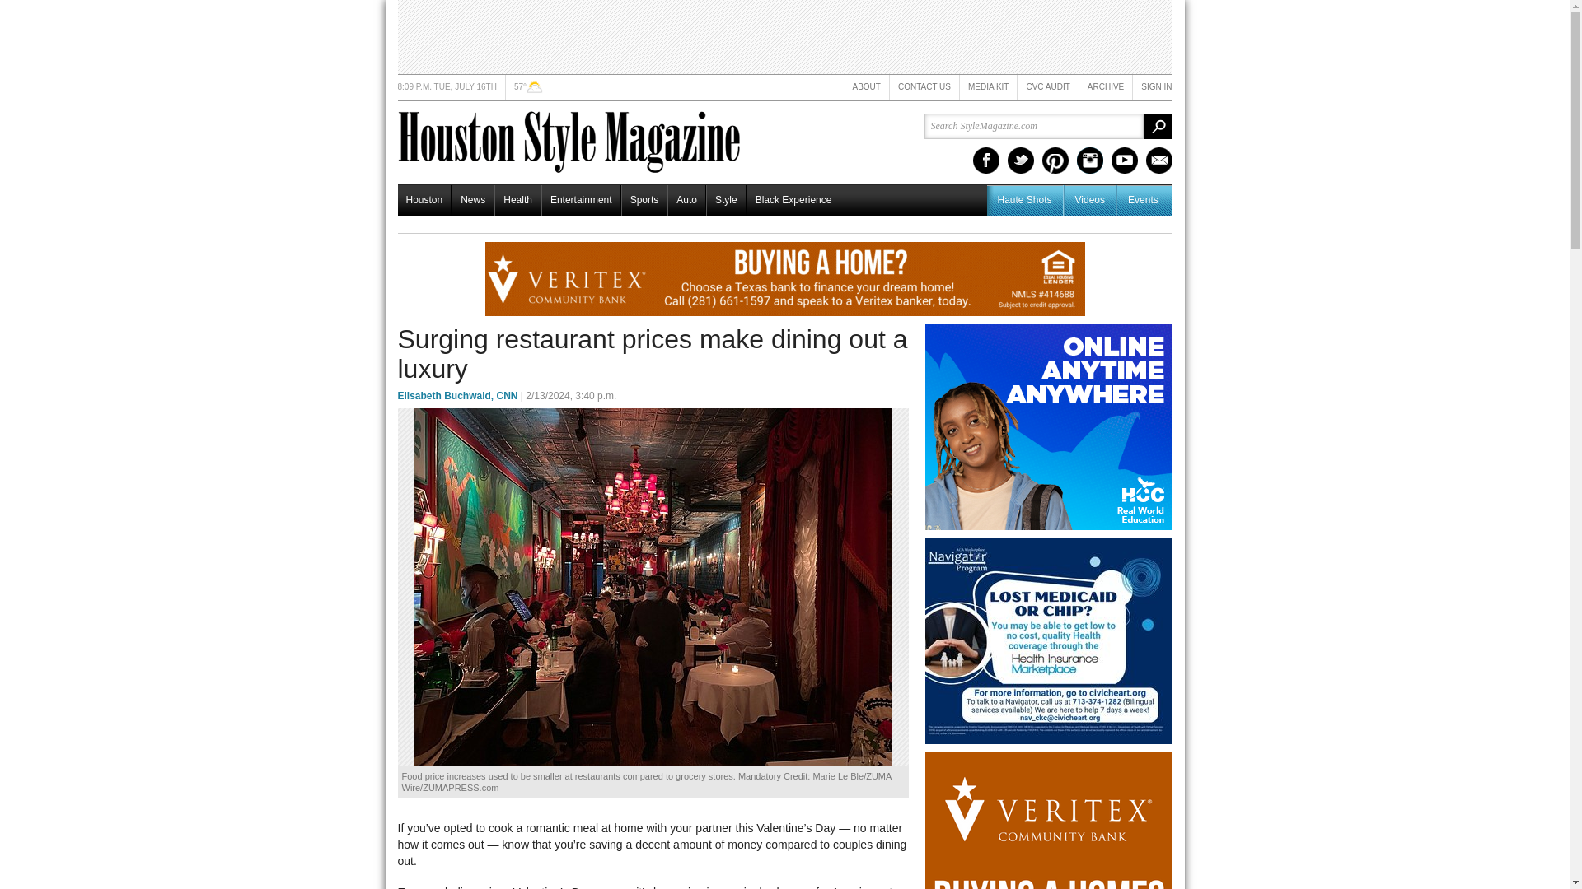 Image resolution: width=1582 pixels, height=889 pixels. Describe the element at coordinates (1019, 160) in the screenshot. I see `Twitter` at that location.